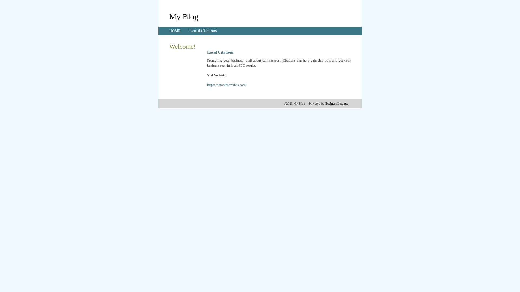  Describe the element at coordinates (337, 104) in the screenshot. I see `Business Listings` at that location.